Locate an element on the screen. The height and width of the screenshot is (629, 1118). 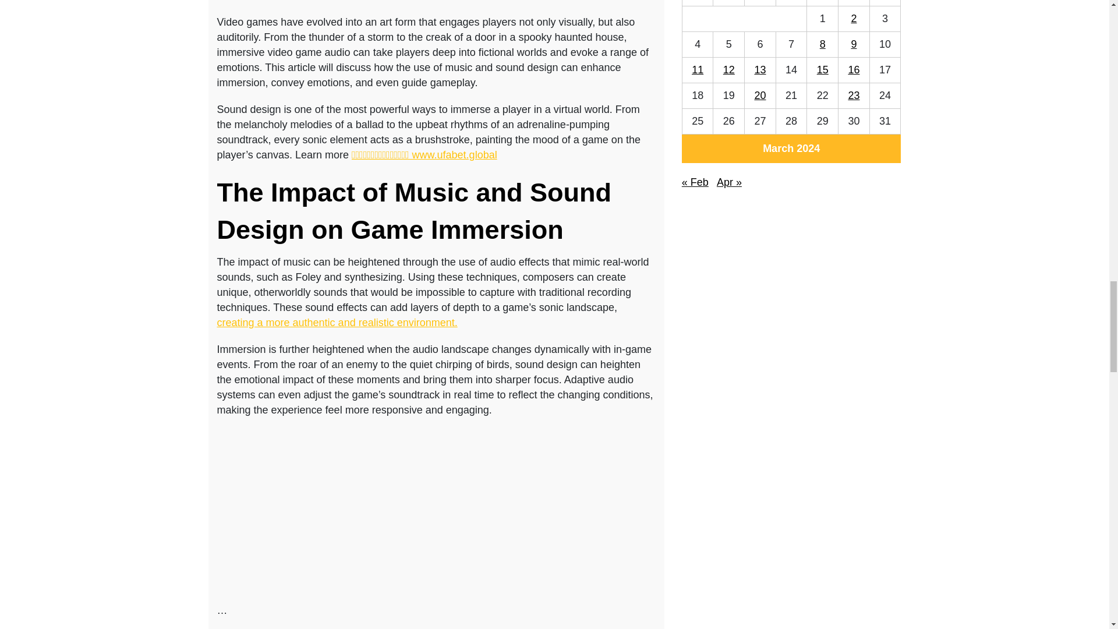
Monday is located at coordinates (698, 2).